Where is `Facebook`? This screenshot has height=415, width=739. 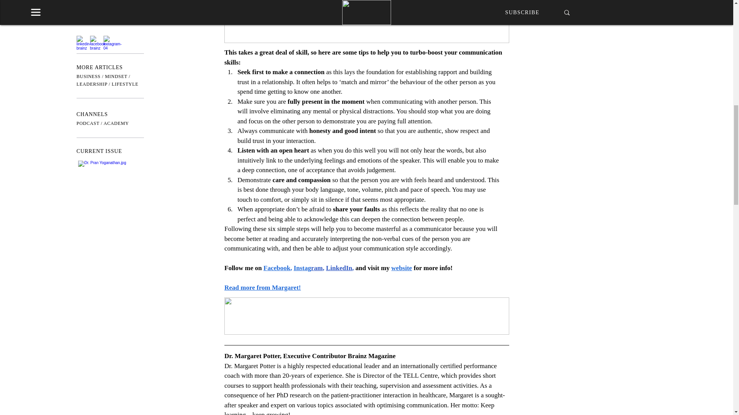
Facebook is located at coordinates (276, 268).